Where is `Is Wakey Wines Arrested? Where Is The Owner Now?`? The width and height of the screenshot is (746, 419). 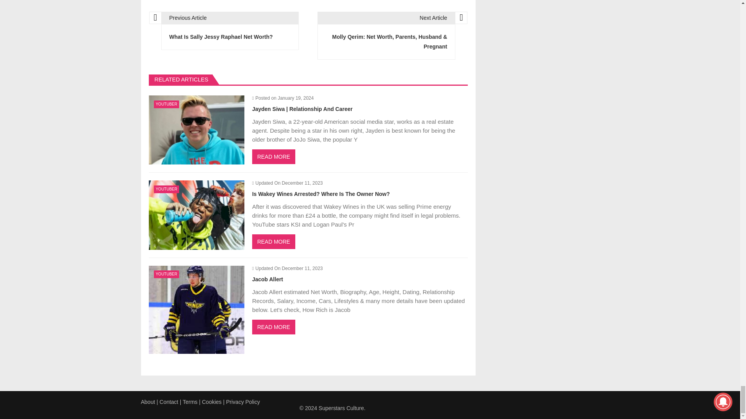
Is Wakey Wines Arrested? Where Is The Owner Now? is located at coordinates (196, 215).